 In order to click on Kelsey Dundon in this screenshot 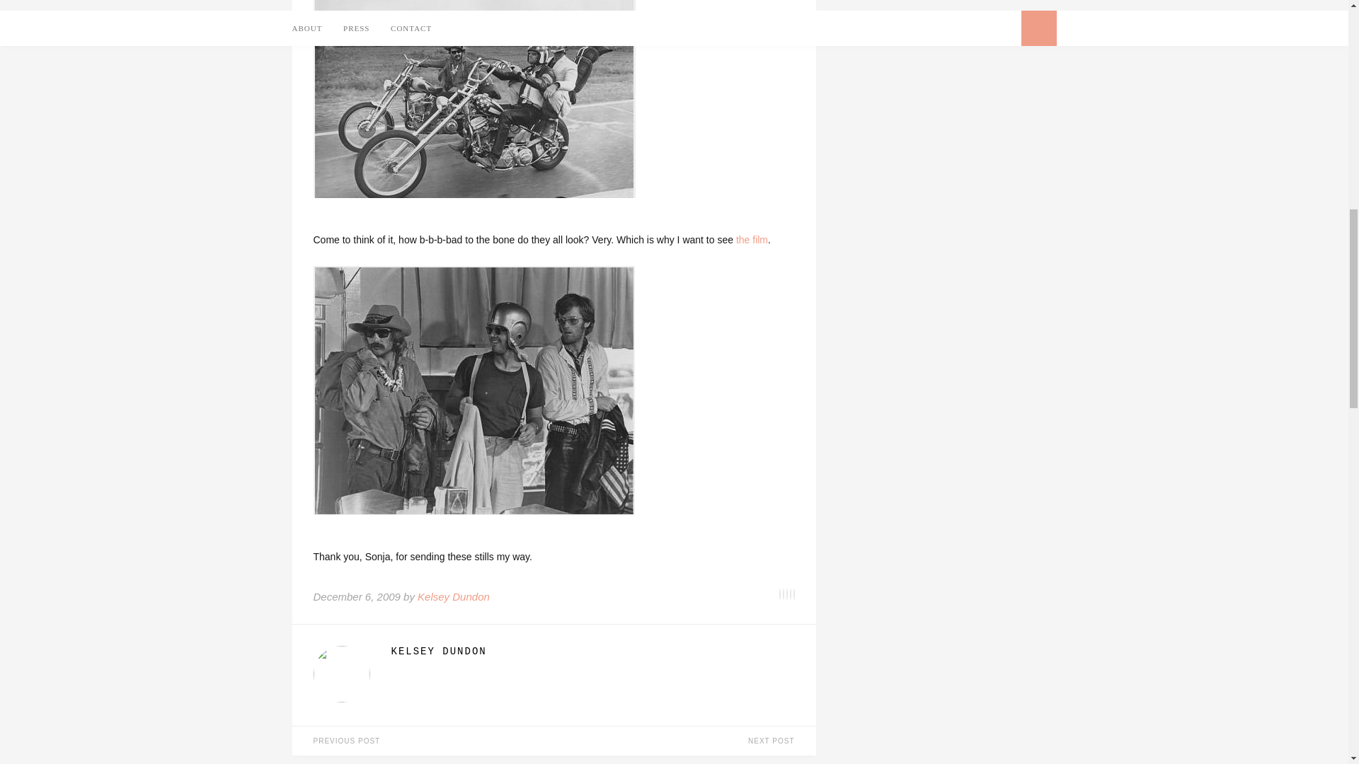, I will do `click(453, 596)`.